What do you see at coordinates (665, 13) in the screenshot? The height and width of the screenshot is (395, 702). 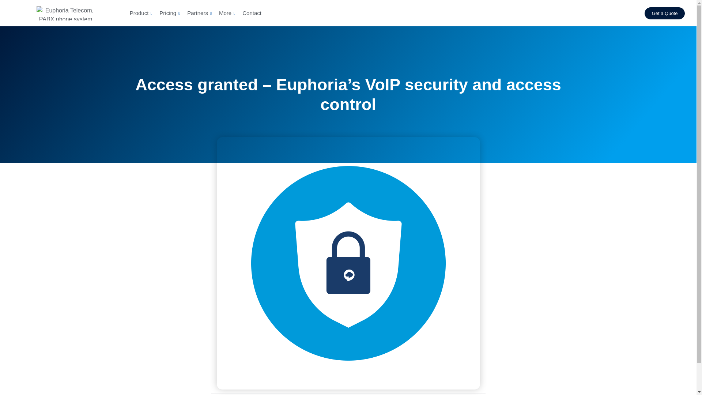 I see `Get a Quote` at bounding box center [665, 13].